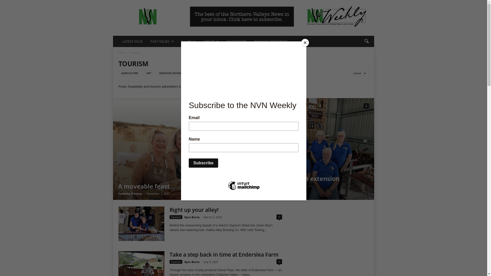  Describe the element at coordinates (267, 73) in the screenshot. I see `COMMUNITY` at that location.